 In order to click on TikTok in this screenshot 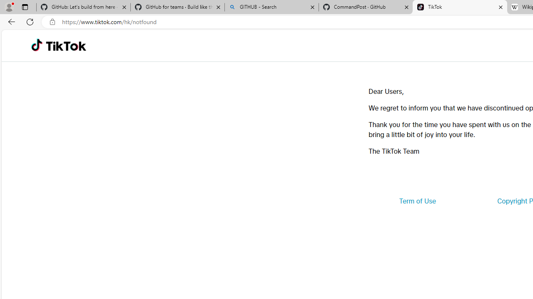, I will do `click(66, 46)`.